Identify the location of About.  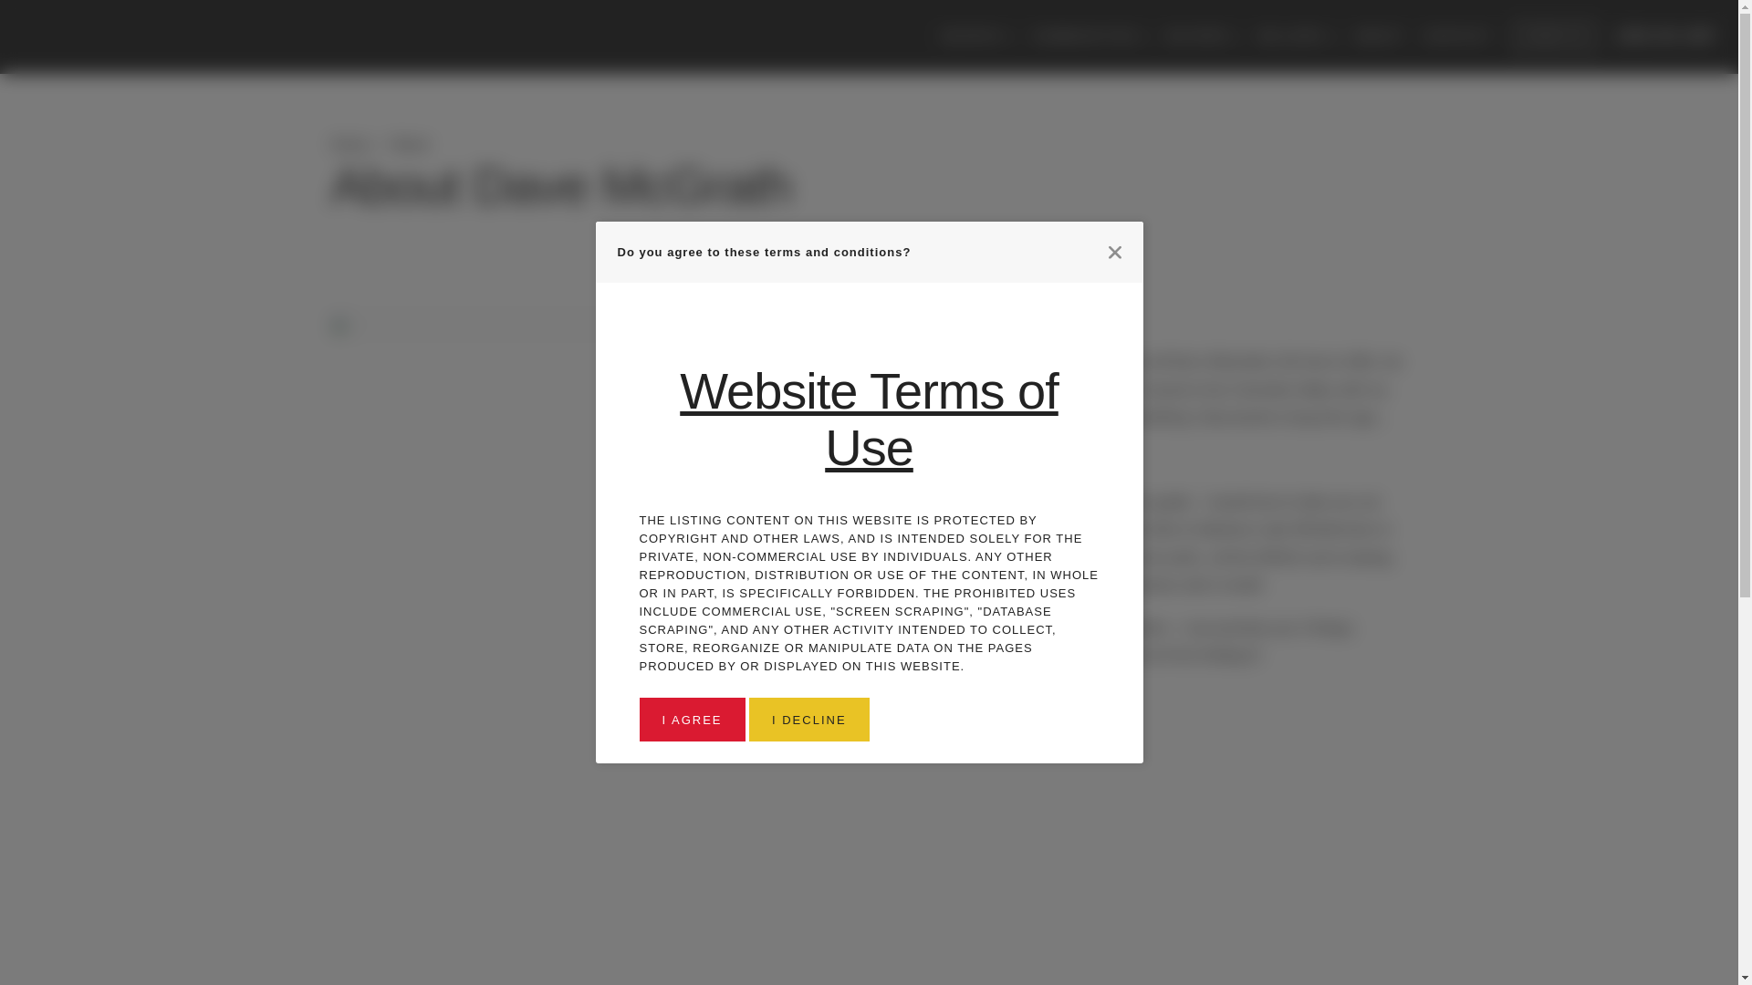
(410, 144).